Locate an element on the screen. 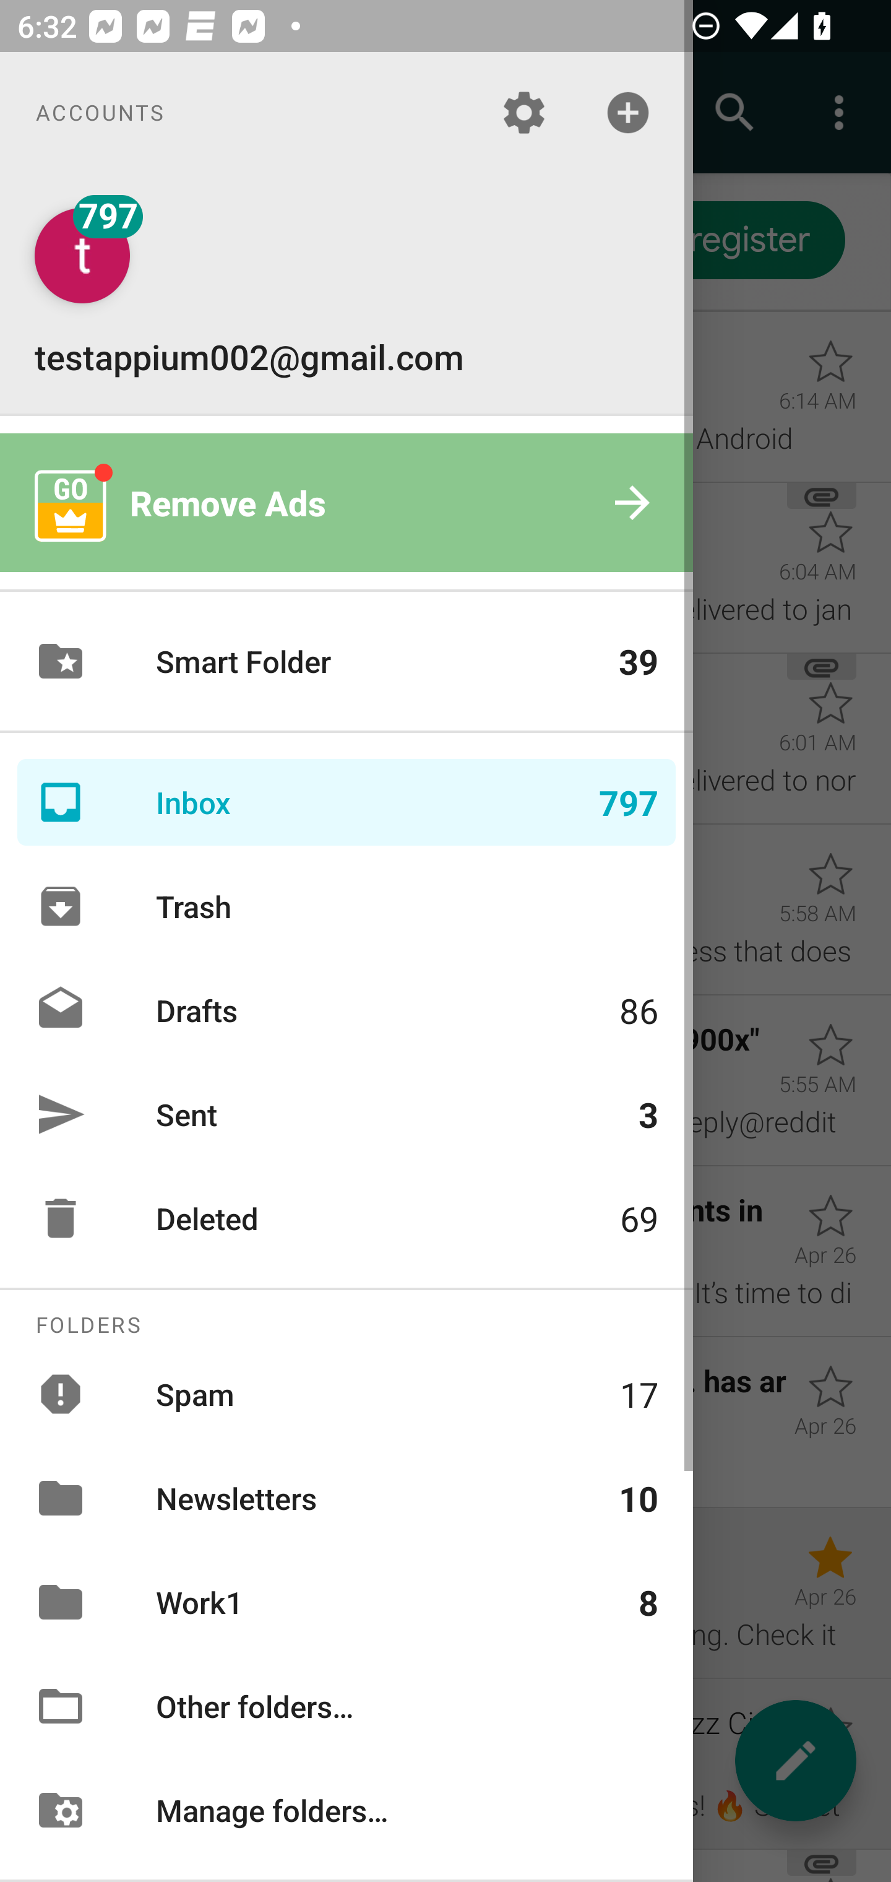 This screenshot has height=1882, width=891. Manage folders… is located at coordinates (346, 1809).